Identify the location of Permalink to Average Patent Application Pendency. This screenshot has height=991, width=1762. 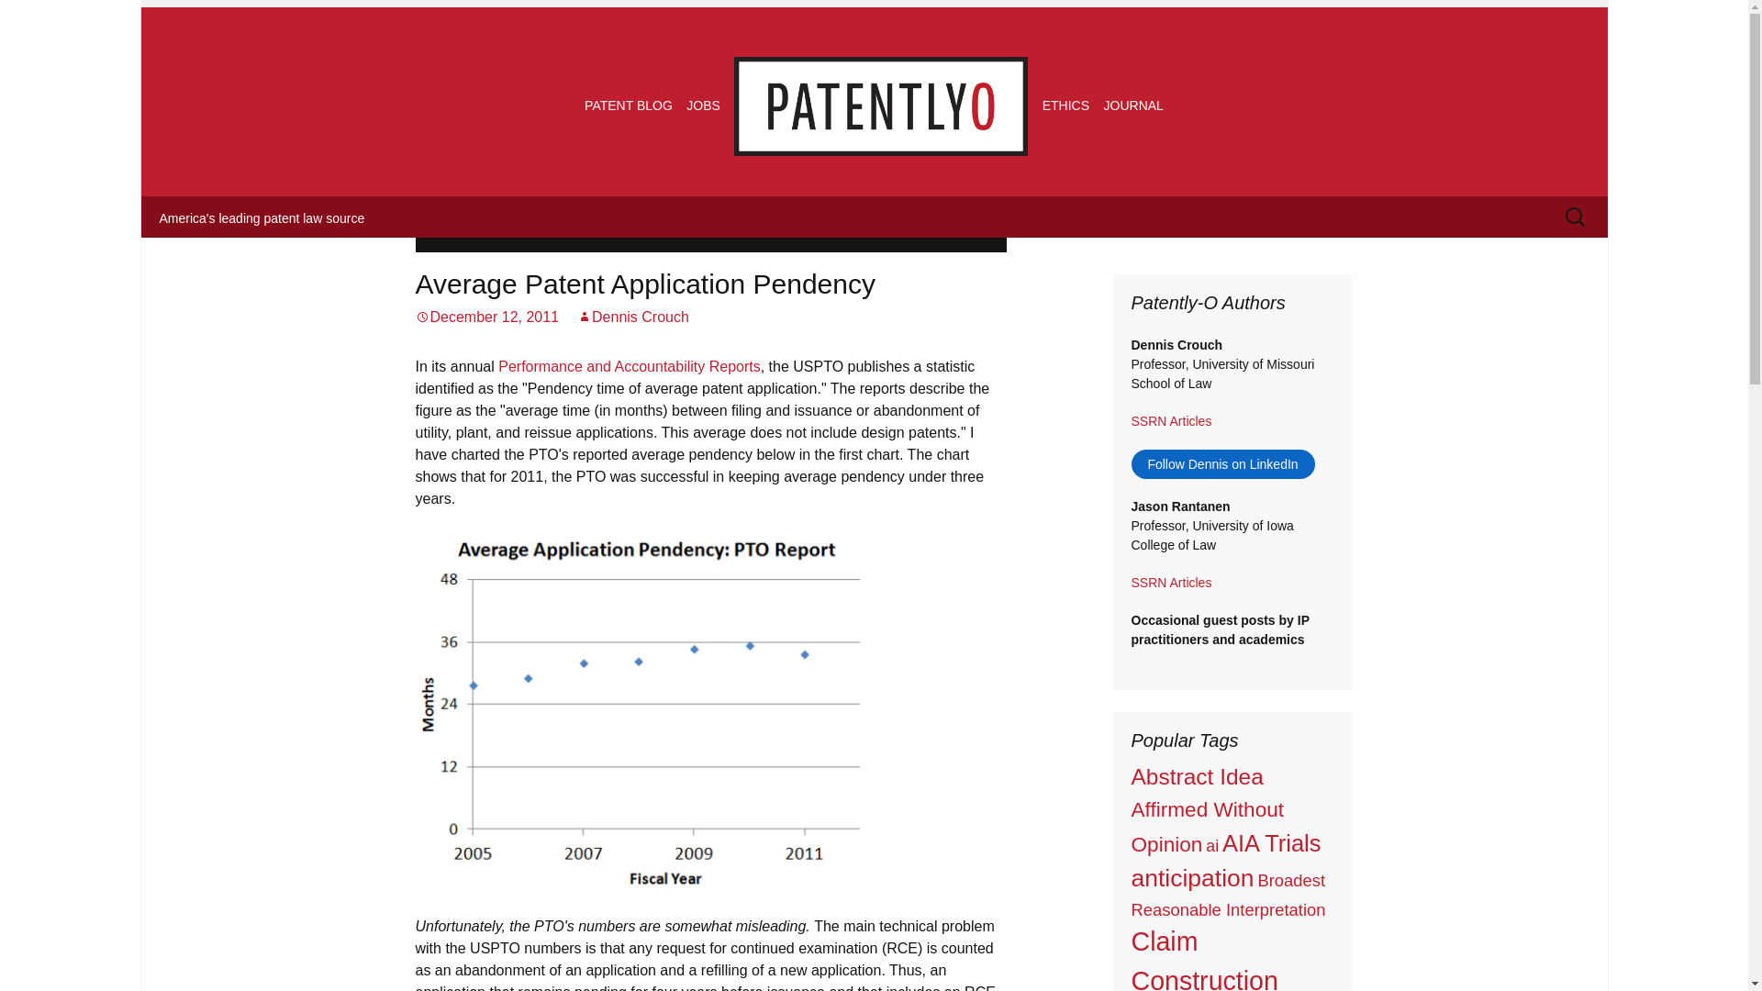
(486, 317).